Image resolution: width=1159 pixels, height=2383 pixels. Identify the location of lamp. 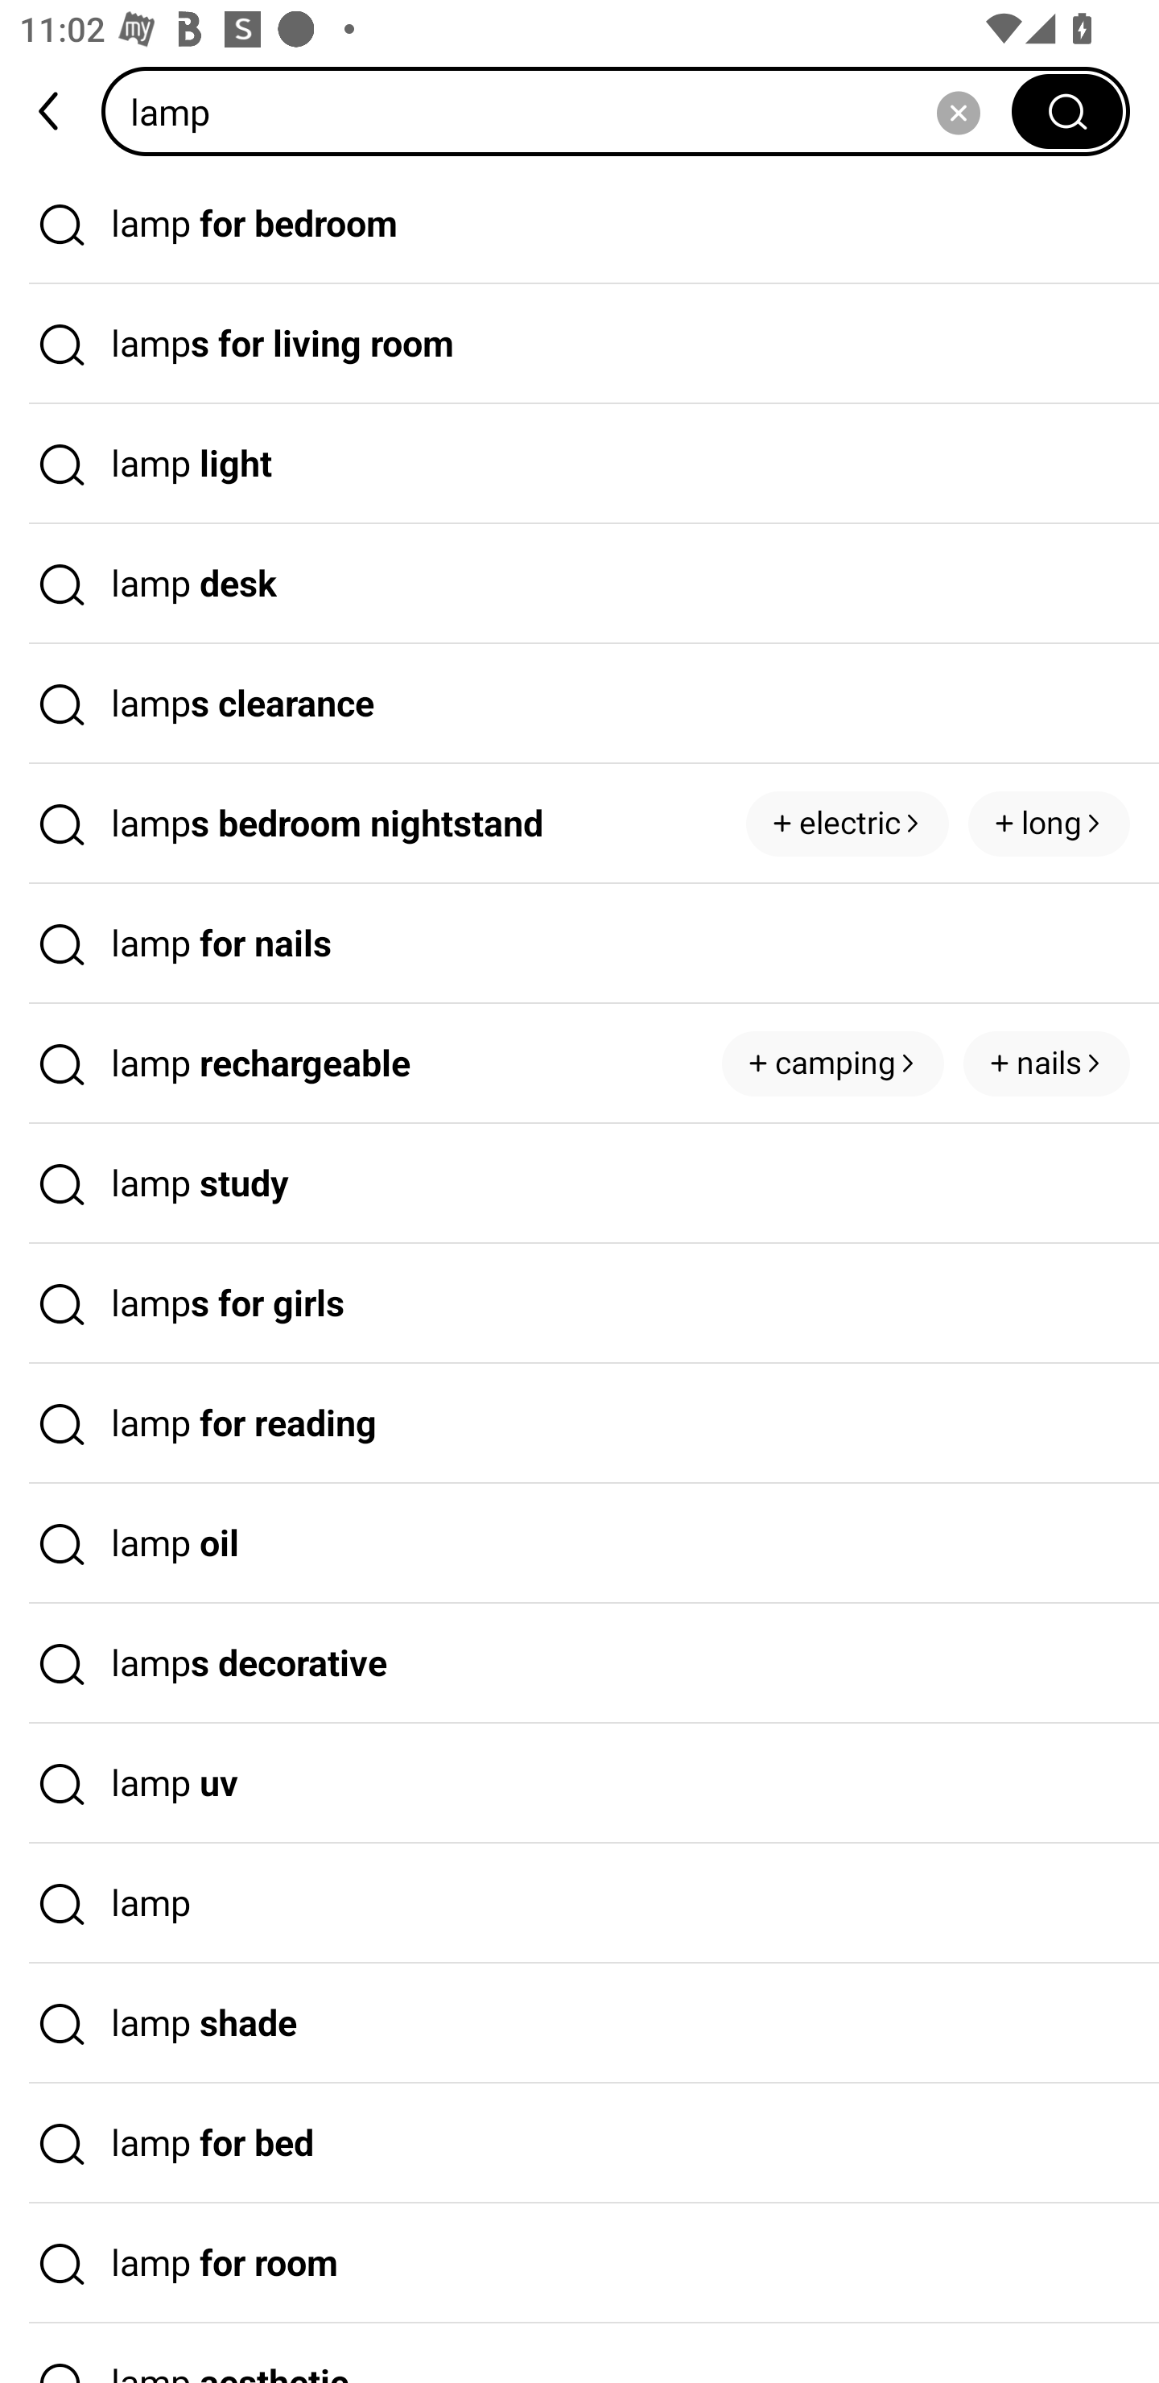
(566, 111).